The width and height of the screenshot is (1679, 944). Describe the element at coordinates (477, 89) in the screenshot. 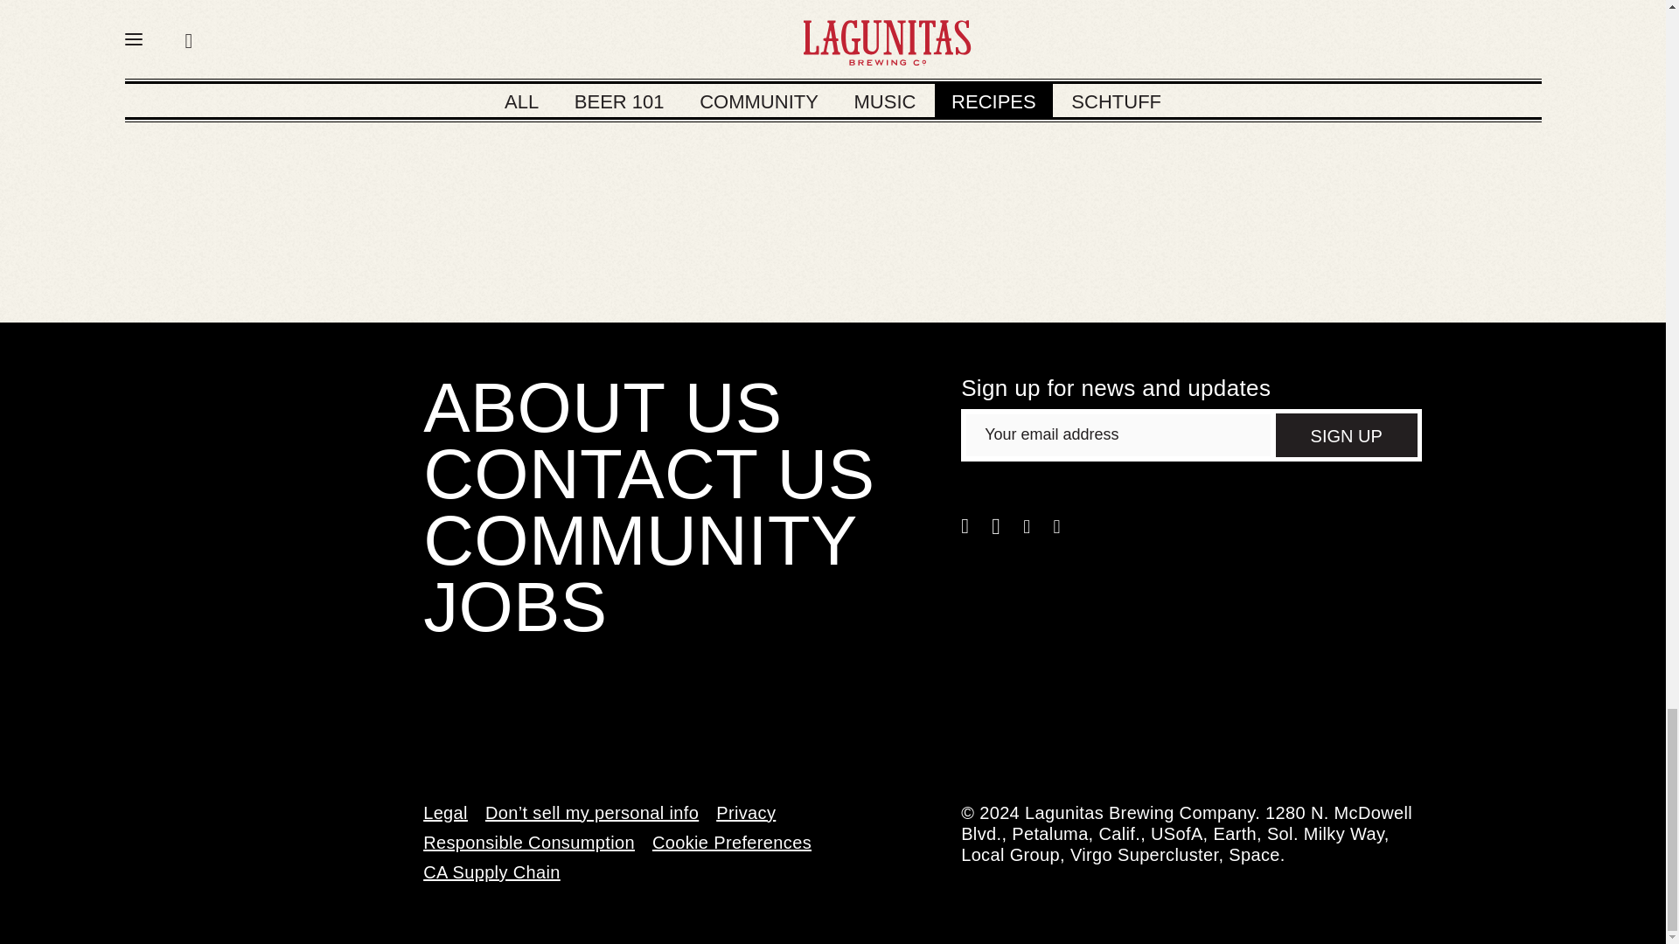

I see `LAL: ROBERT RANDOLPH BAND` at that location.